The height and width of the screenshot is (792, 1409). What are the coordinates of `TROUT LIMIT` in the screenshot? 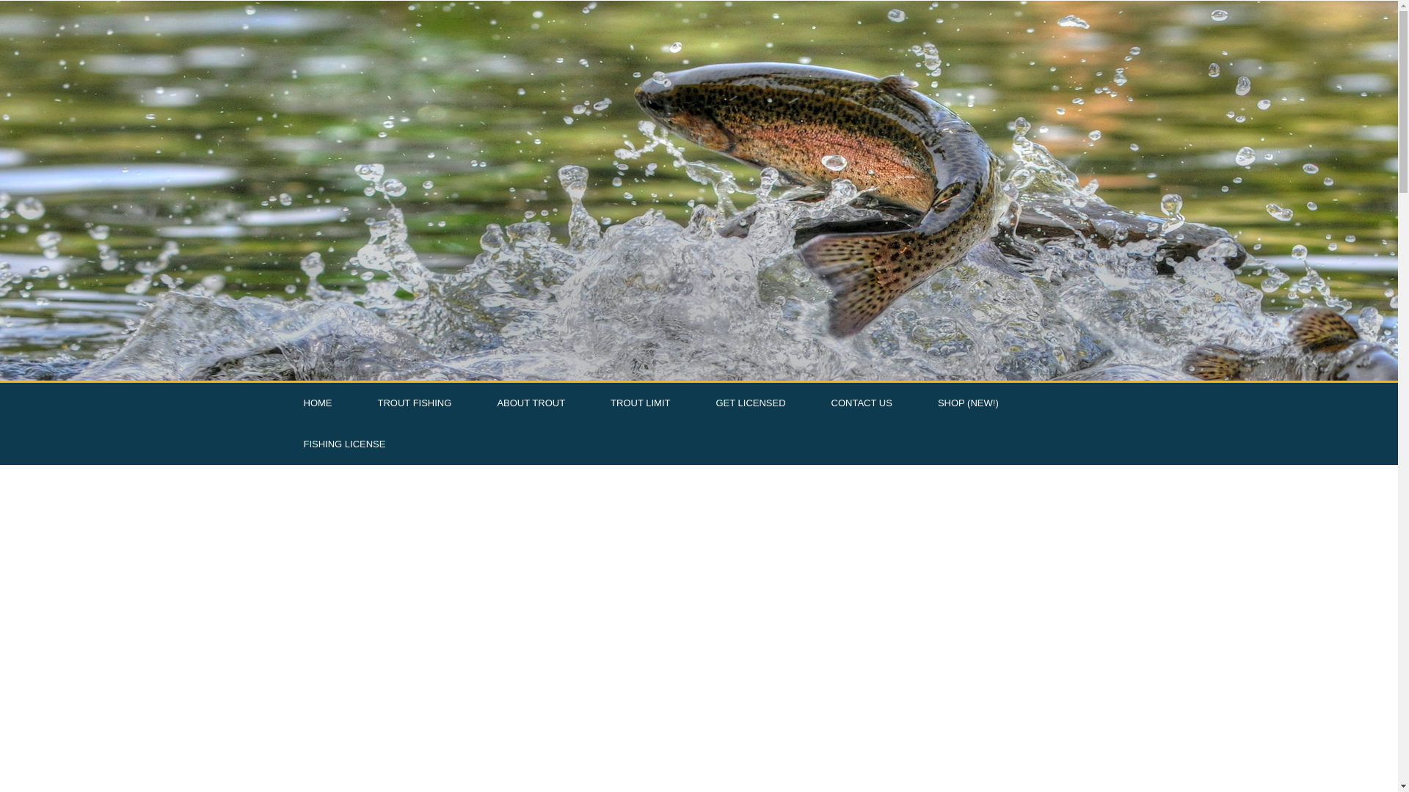 It's located at (640, 403).